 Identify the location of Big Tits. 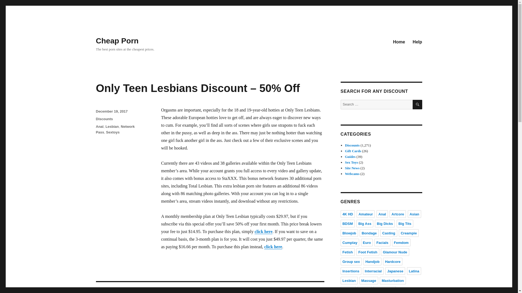
(405, 224).